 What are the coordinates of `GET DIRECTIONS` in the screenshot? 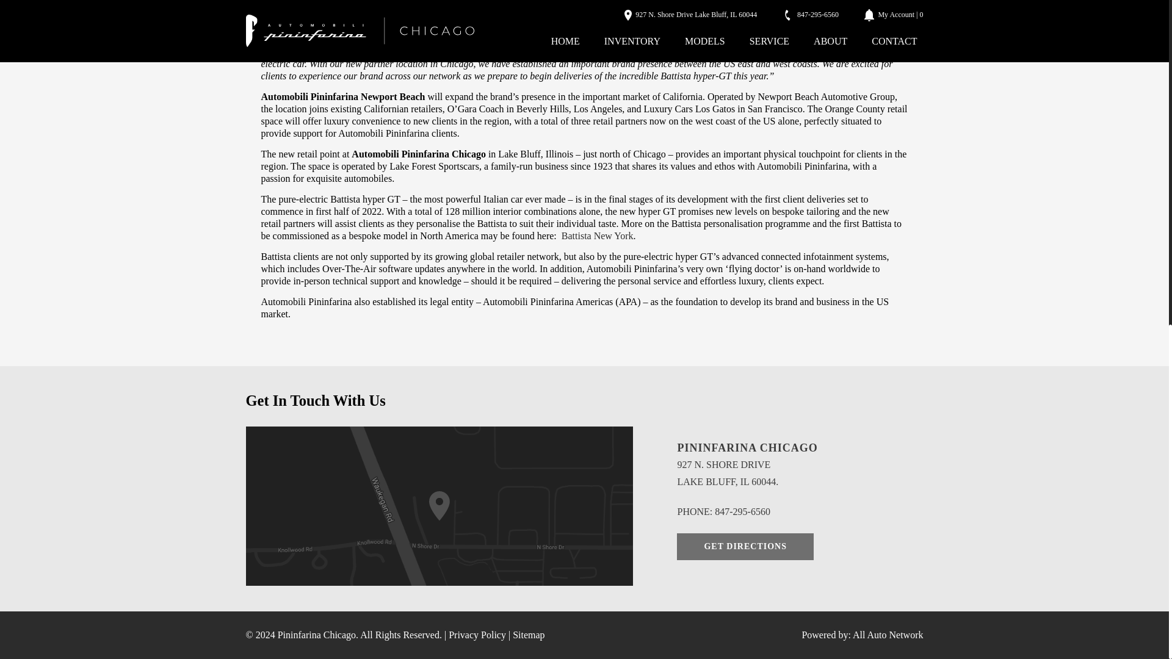 It's located at (745, 547).